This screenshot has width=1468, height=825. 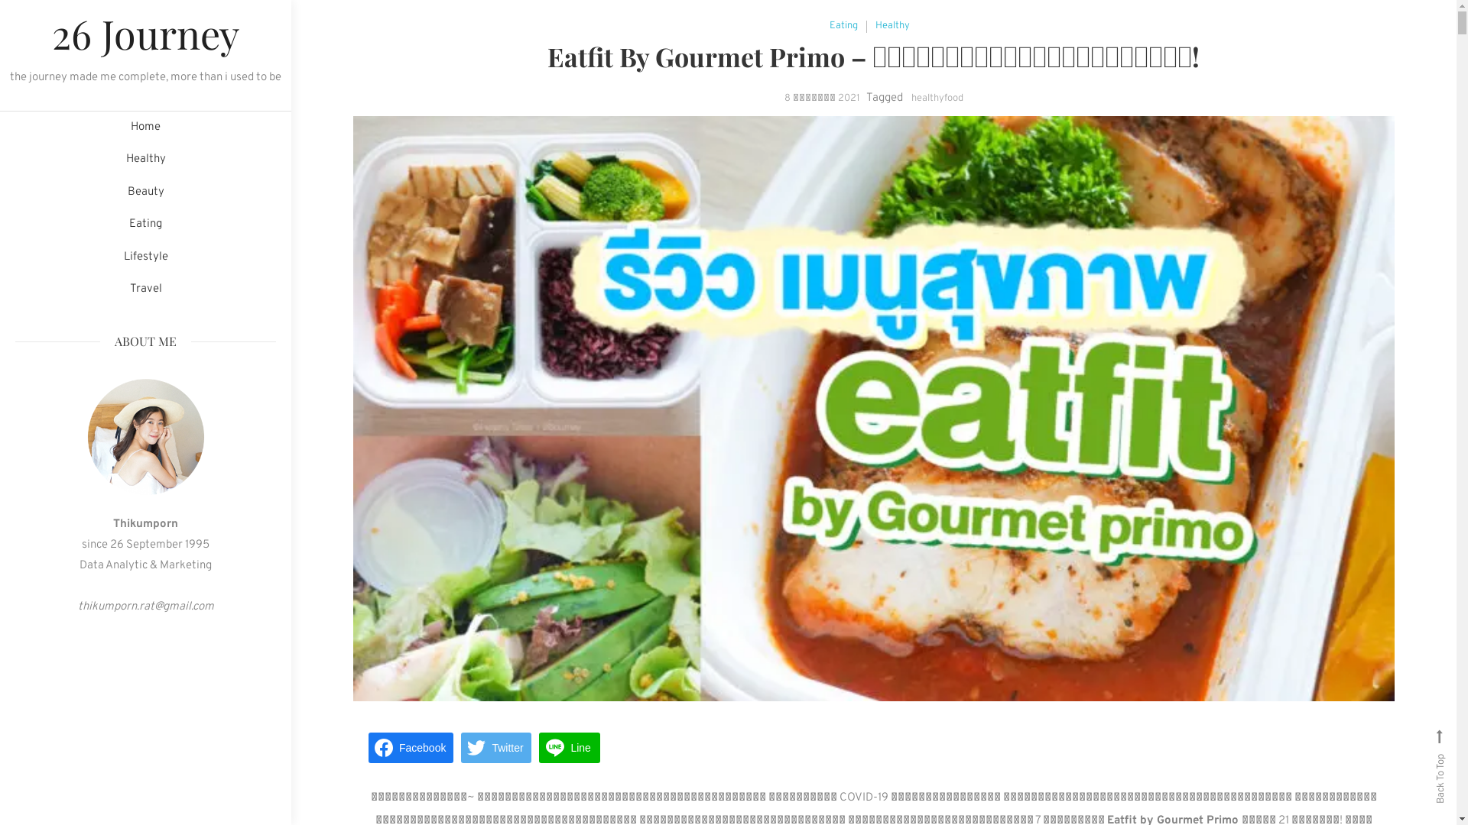 I want to click on Line, so click(x=570, y=748).